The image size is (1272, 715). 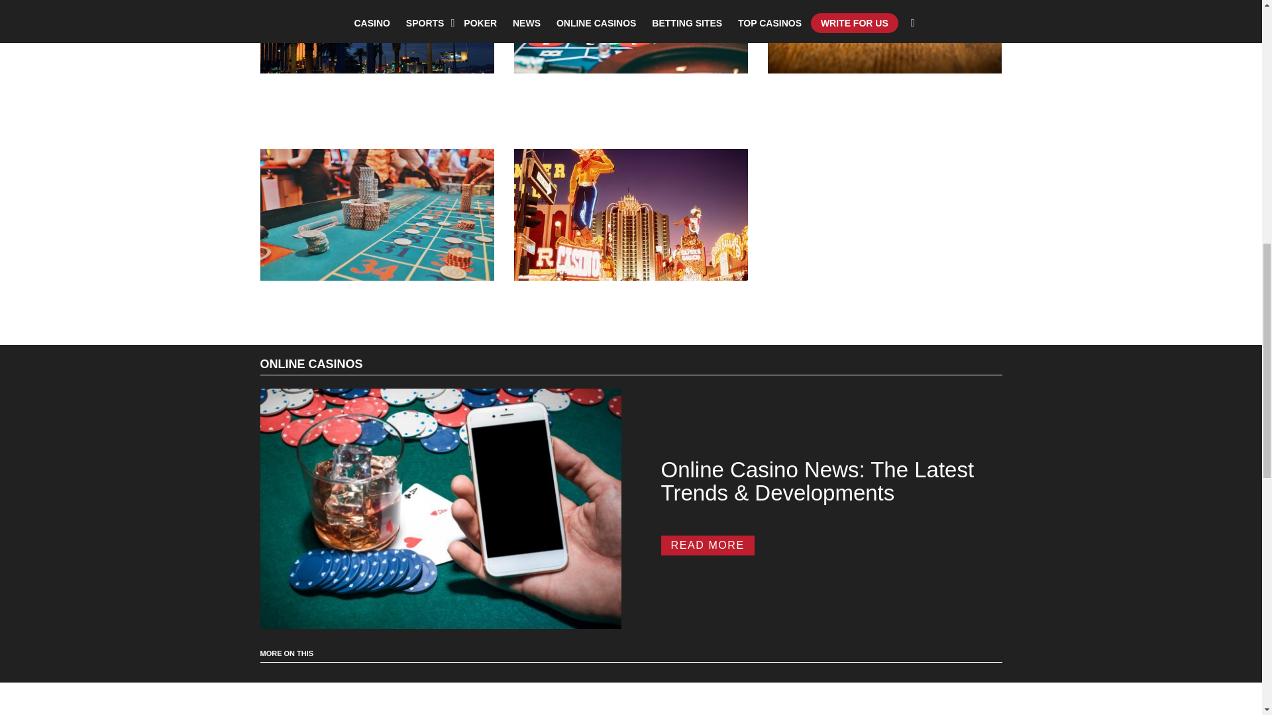 What do you see at coordinates (376, 37) in the screenshot?
I see `Top 10 Gambling Cities In The World With Biggest Casinos` at bounding box center [376, 37].